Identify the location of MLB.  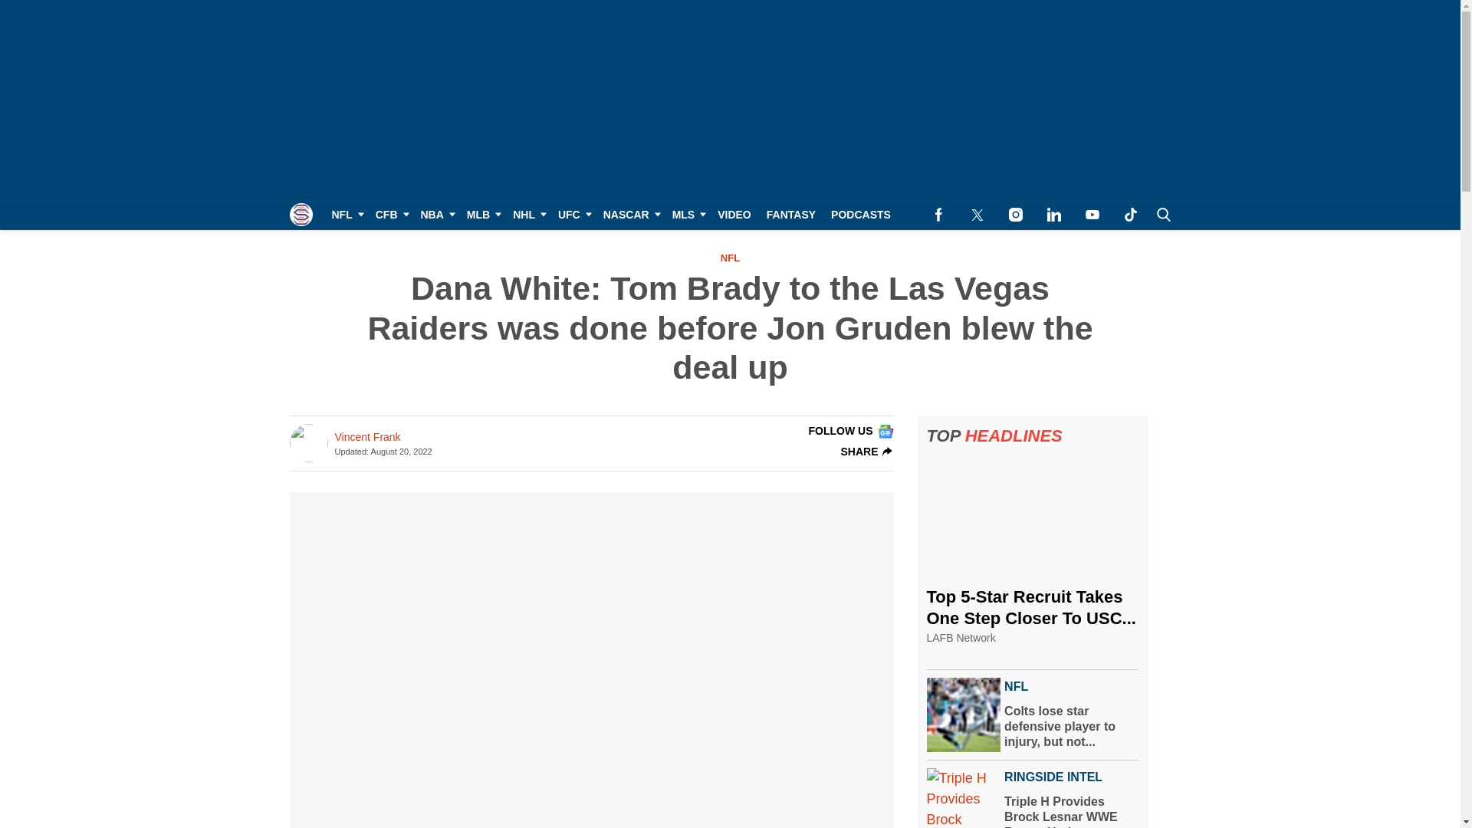
(481, 215).